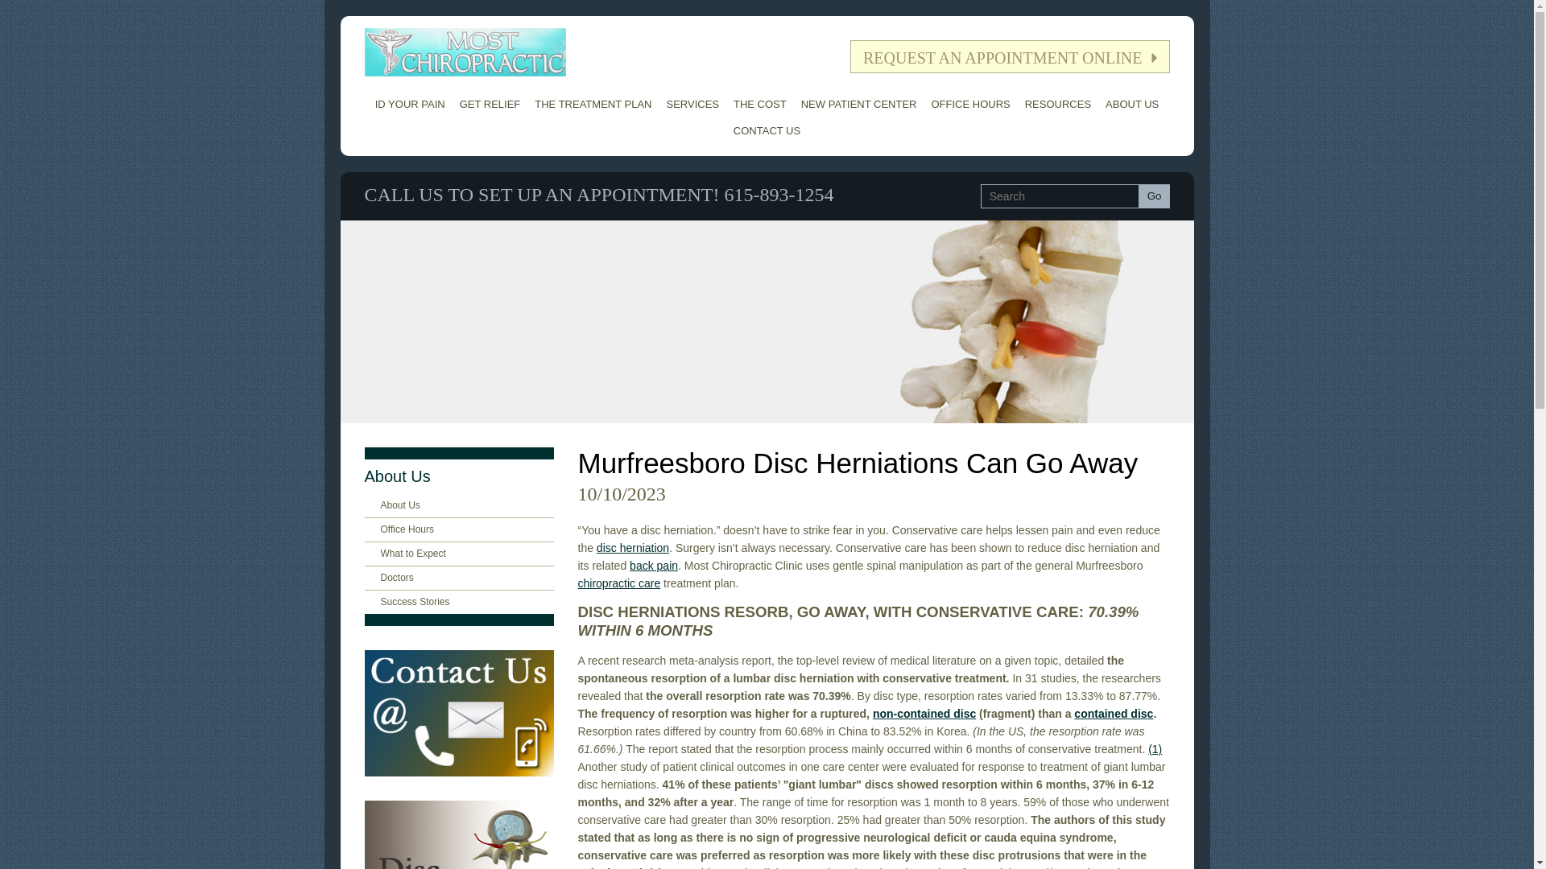 Image resolution: width=1546 pixels, height=869 pixels. What do you see at coordinates (760, 104) in the screenshot?
I see `THE COST` at bounding box center [760, 104].